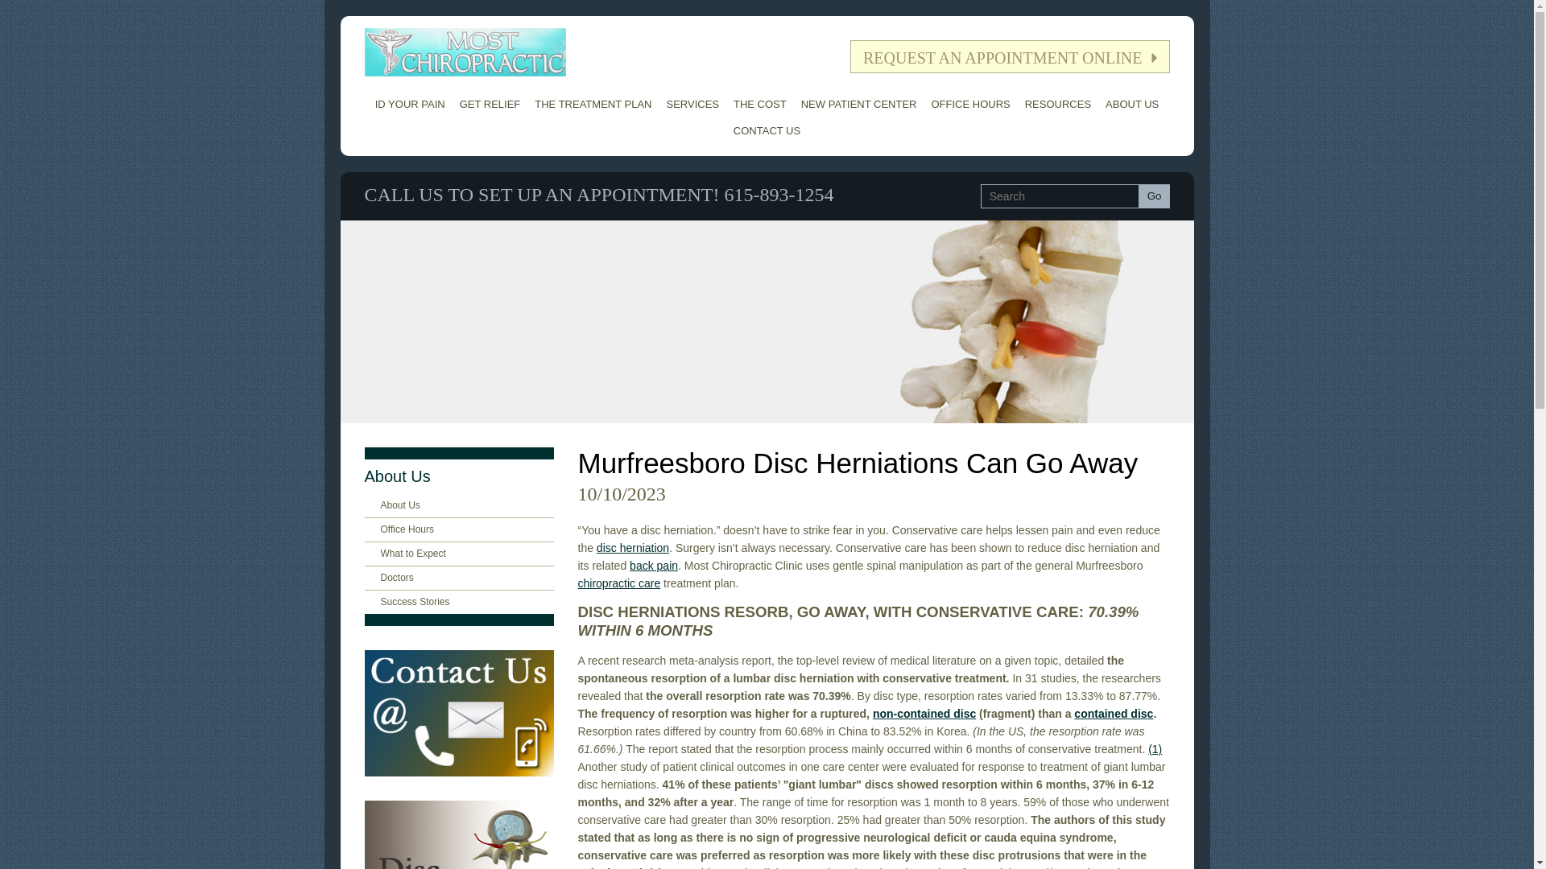 Image resolution: width=1546 pixels, height=869 pixels. What do you see at coordinates (760, 104) in the screenshot?
I see `THE COST` at bounding box center [760, 104].